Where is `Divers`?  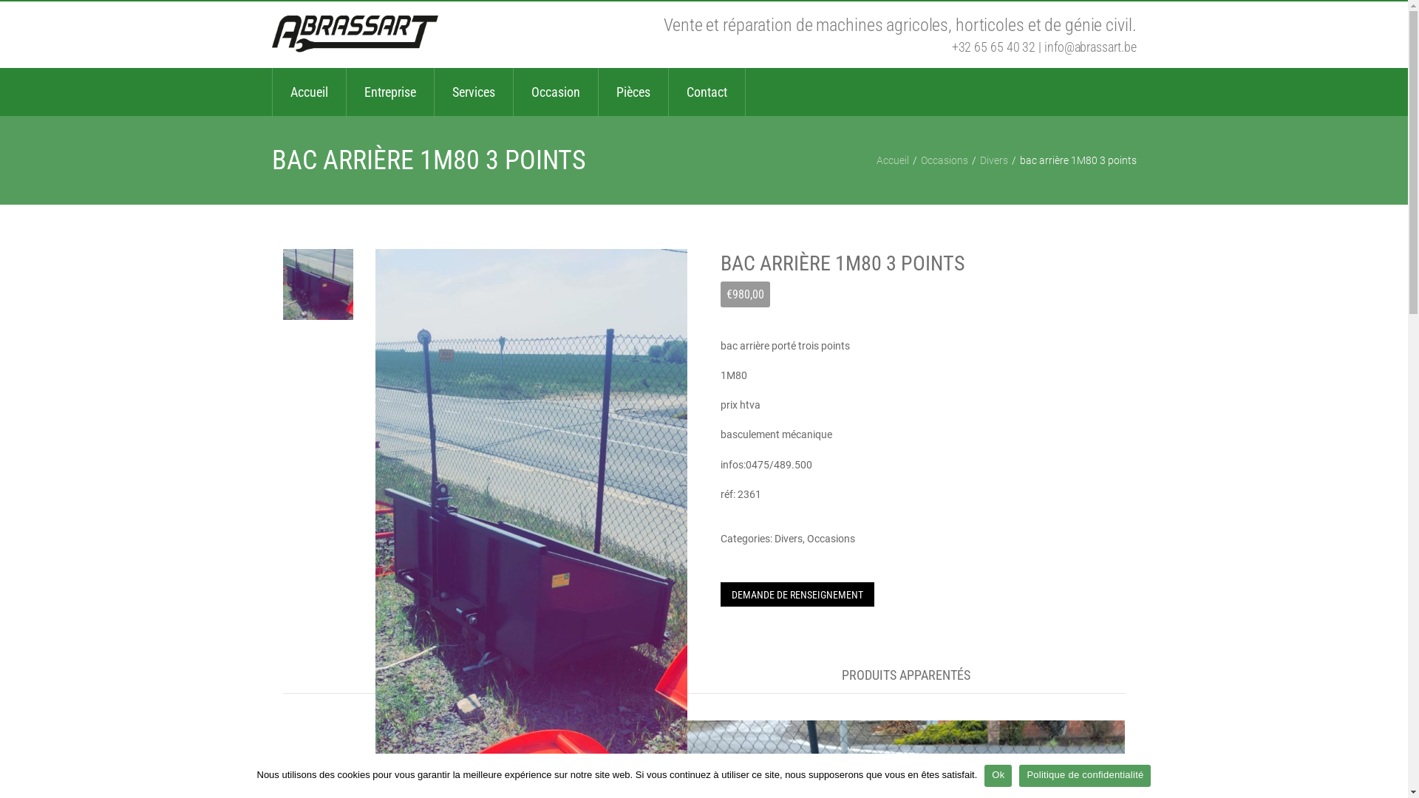
Divers is located at coordinates (994, 160).